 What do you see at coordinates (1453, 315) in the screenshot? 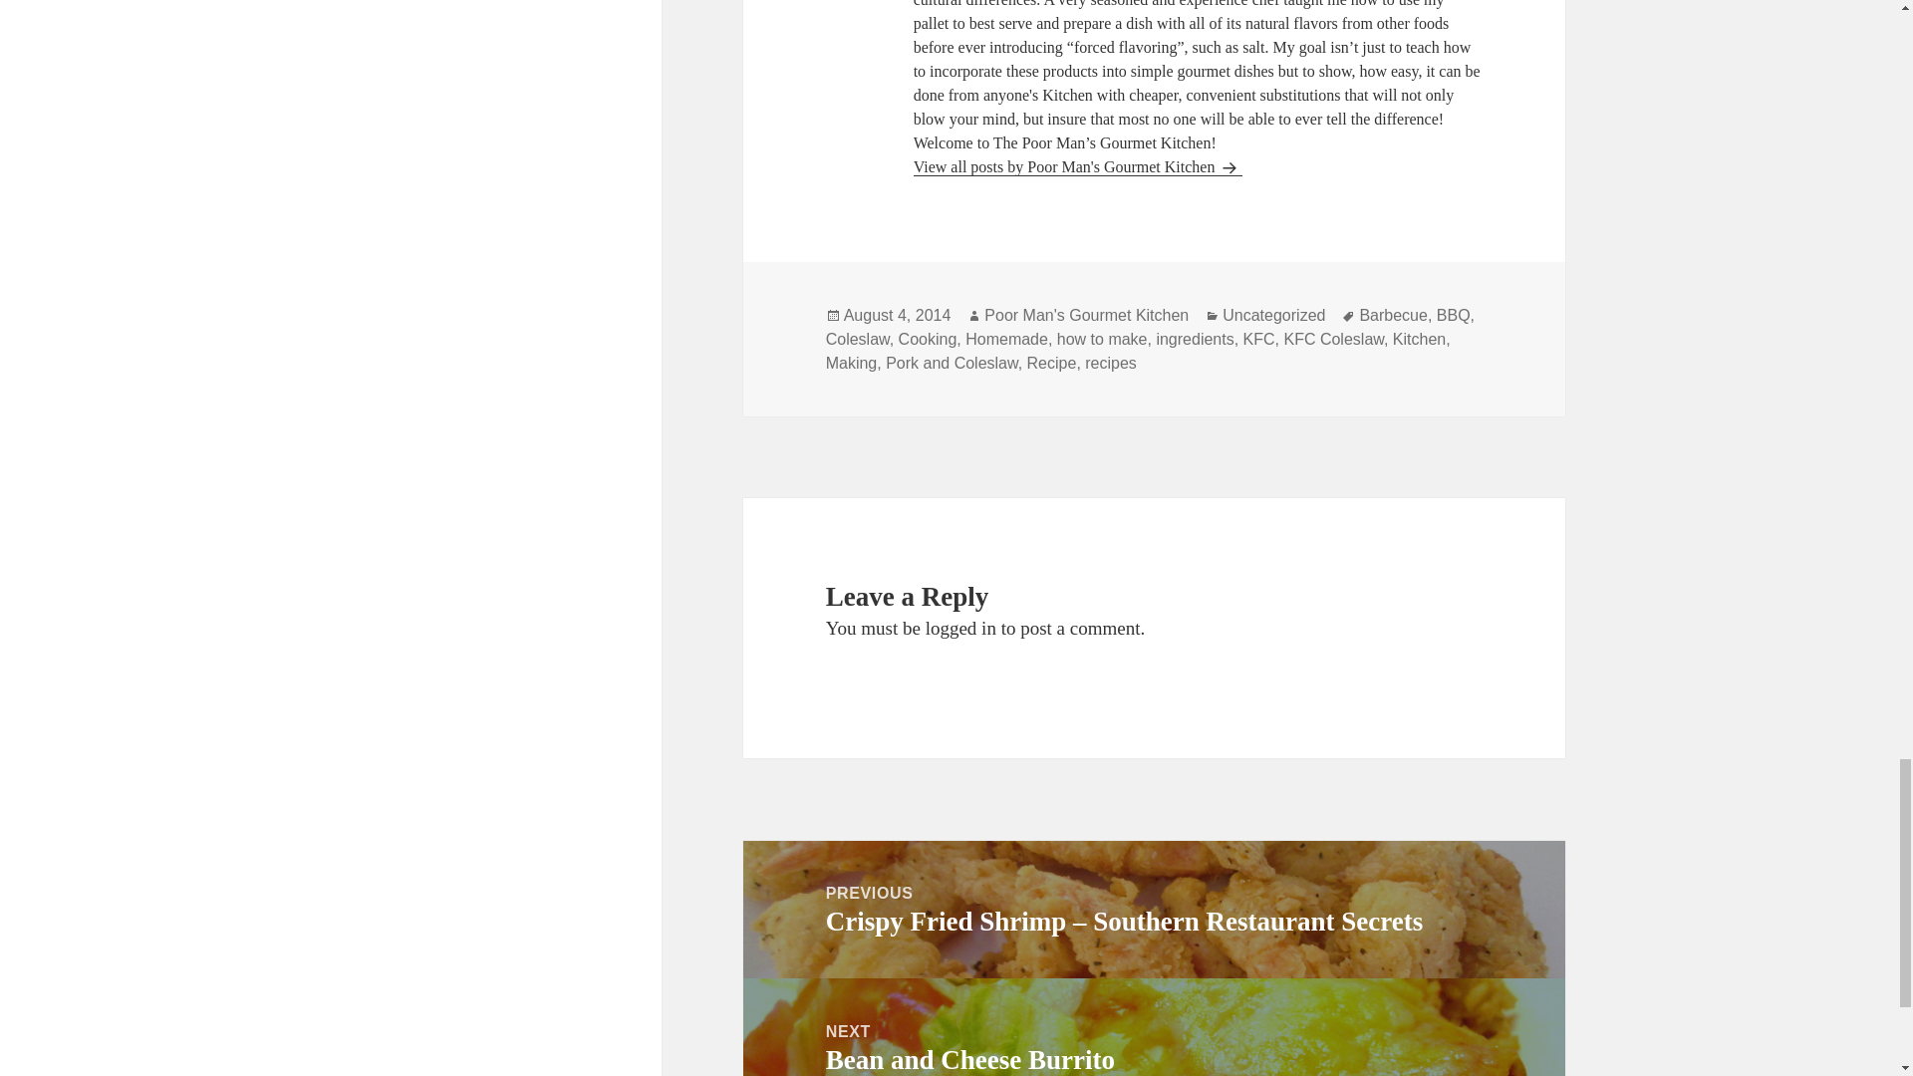
I see `BBQ` at bounding box center [1453, 315].